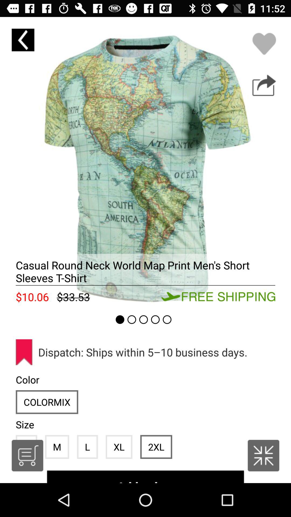 This screenshot has height=517, width=291. What do you see at coordinates (145, 162) in the screenshot?
I see `see closeup view` at bounding box center [145, 162].